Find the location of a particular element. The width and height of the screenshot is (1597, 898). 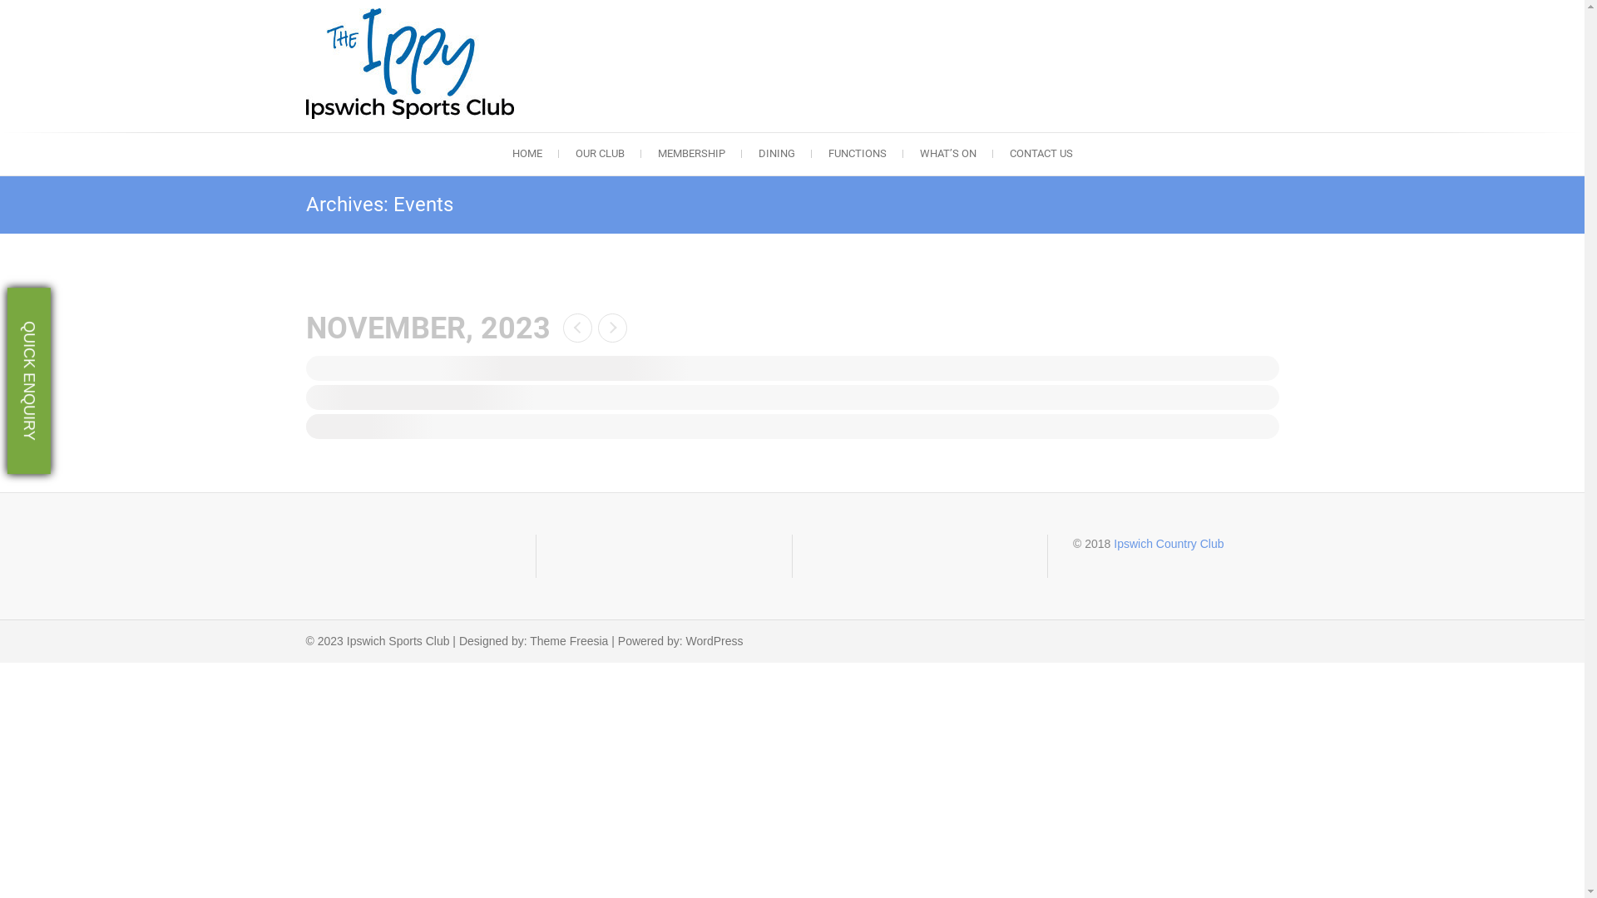

DINING is located at coordinates (777, 154).